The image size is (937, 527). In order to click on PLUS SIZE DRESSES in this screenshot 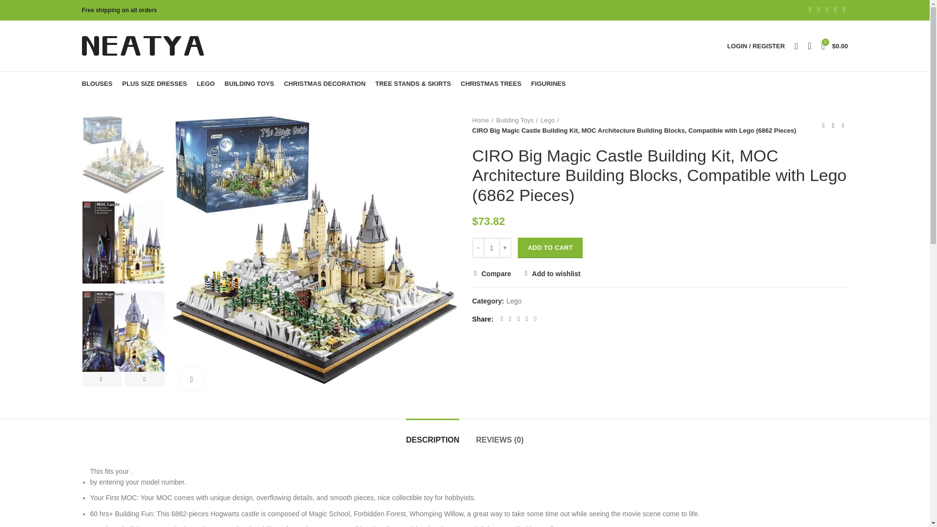, I will do `click(154, 84)`.